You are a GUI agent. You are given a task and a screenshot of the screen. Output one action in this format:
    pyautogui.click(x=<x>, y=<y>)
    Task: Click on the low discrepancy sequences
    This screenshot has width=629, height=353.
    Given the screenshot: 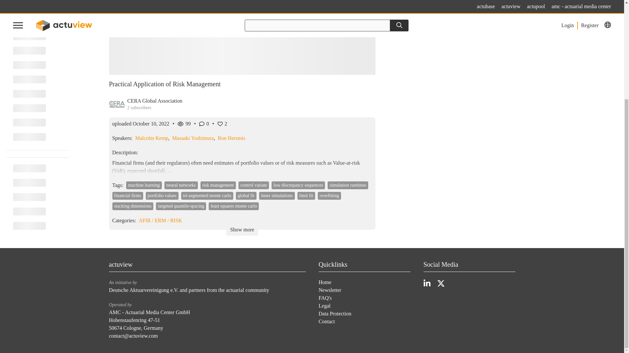 What is the action you would take?
    pyautogui.click(x=298, y=185)
    